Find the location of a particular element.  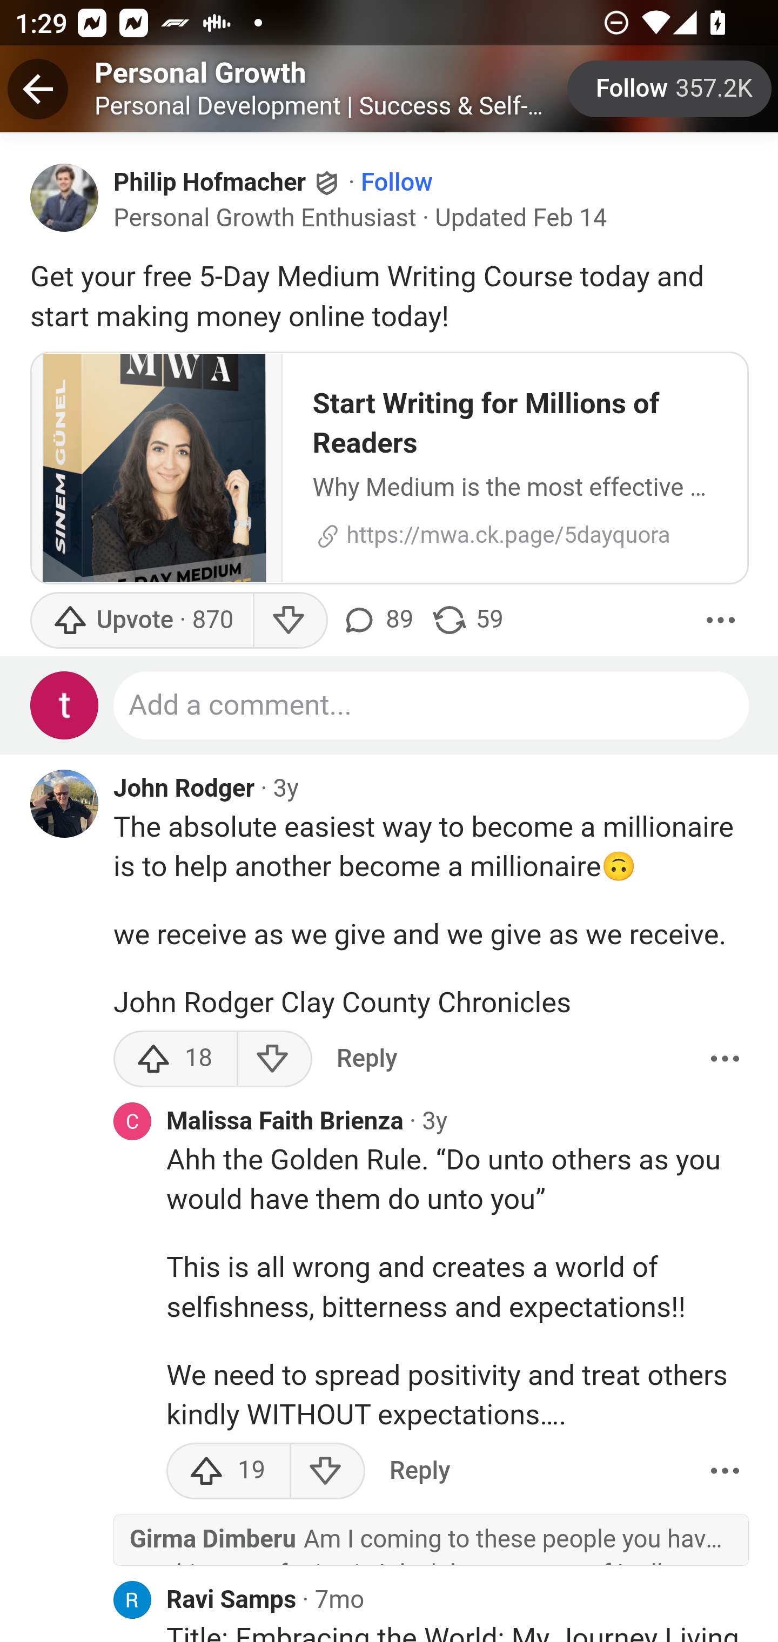

Follow is located at coordinates (397, 183).